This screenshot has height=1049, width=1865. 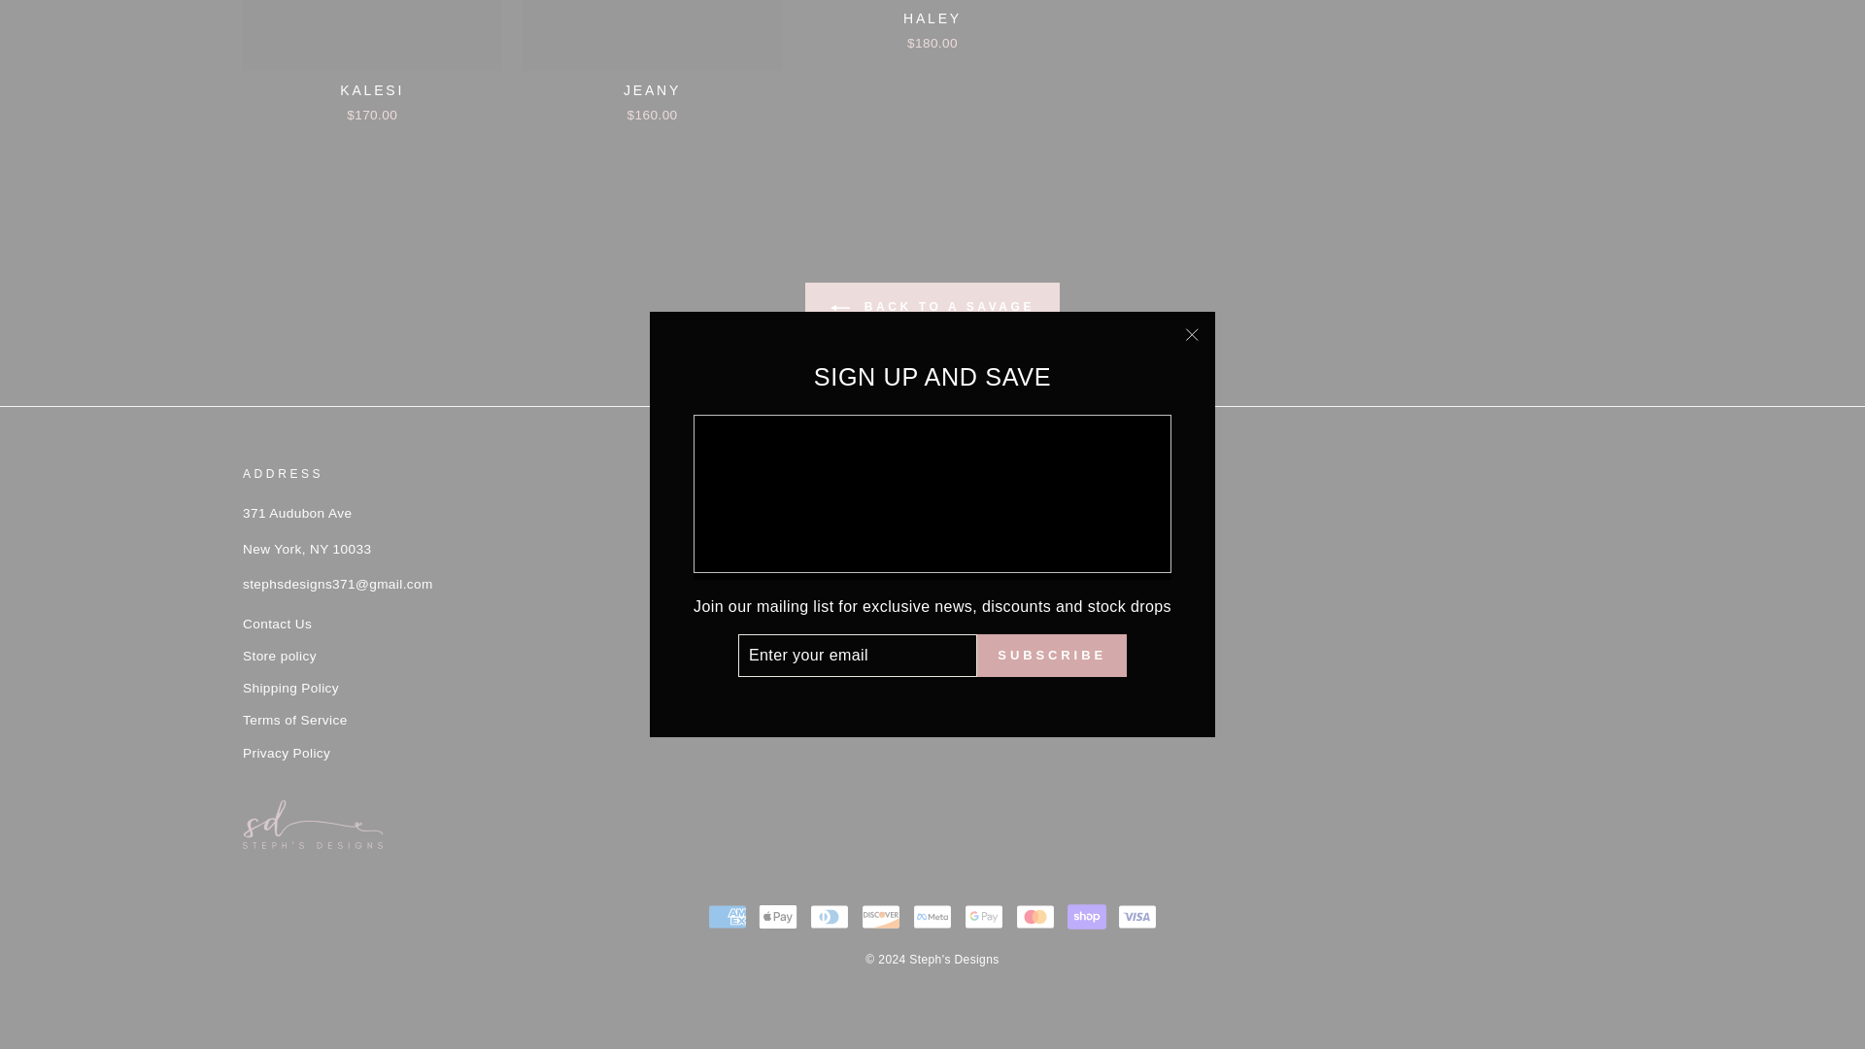 What do you see at coordinates (932, 917) in the screenshot?
I see `Meta Pay` at bounding box center [932, 917].